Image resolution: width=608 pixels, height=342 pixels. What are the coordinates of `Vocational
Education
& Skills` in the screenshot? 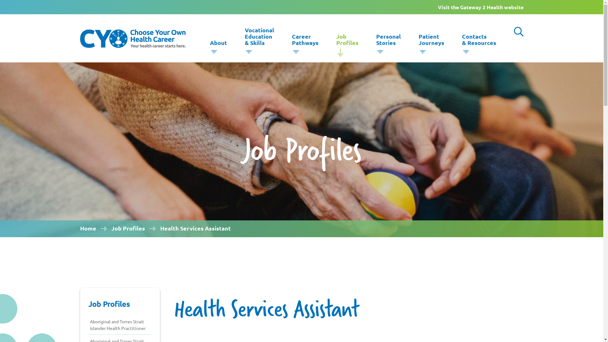 It's located at (259, 38).